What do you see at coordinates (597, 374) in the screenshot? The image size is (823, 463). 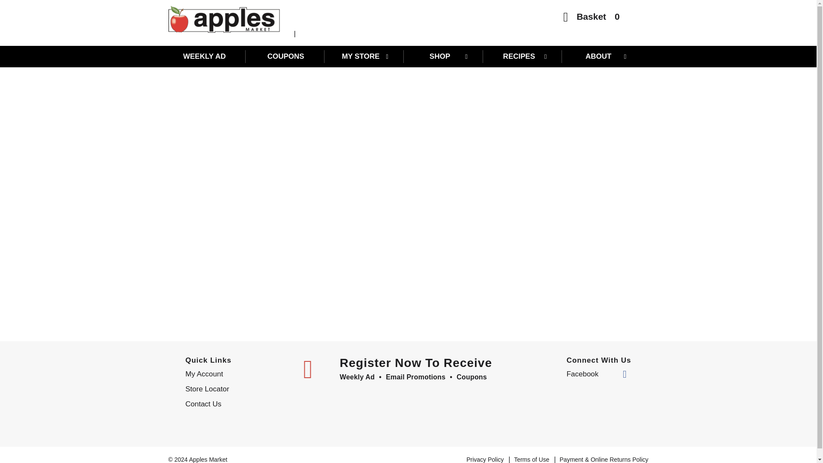 I see `Facebook` at bounding box center [597, 374].